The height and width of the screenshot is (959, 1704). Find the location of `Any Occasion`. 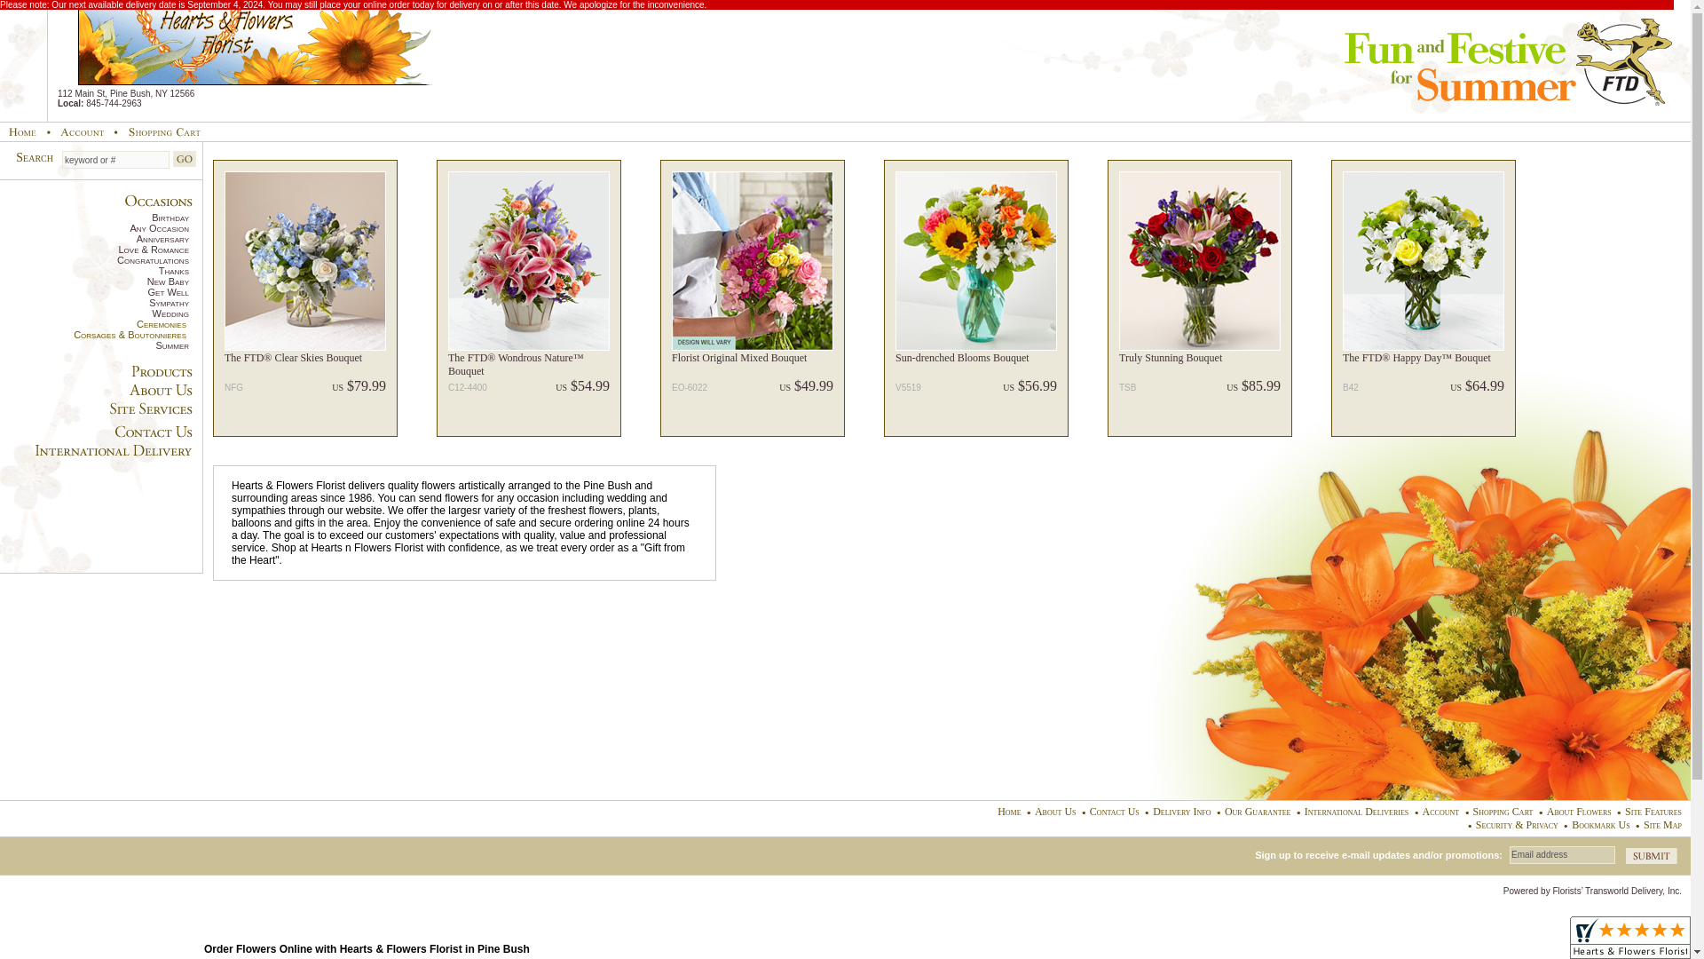

Any Occasion is located at coordinates (94, 227).